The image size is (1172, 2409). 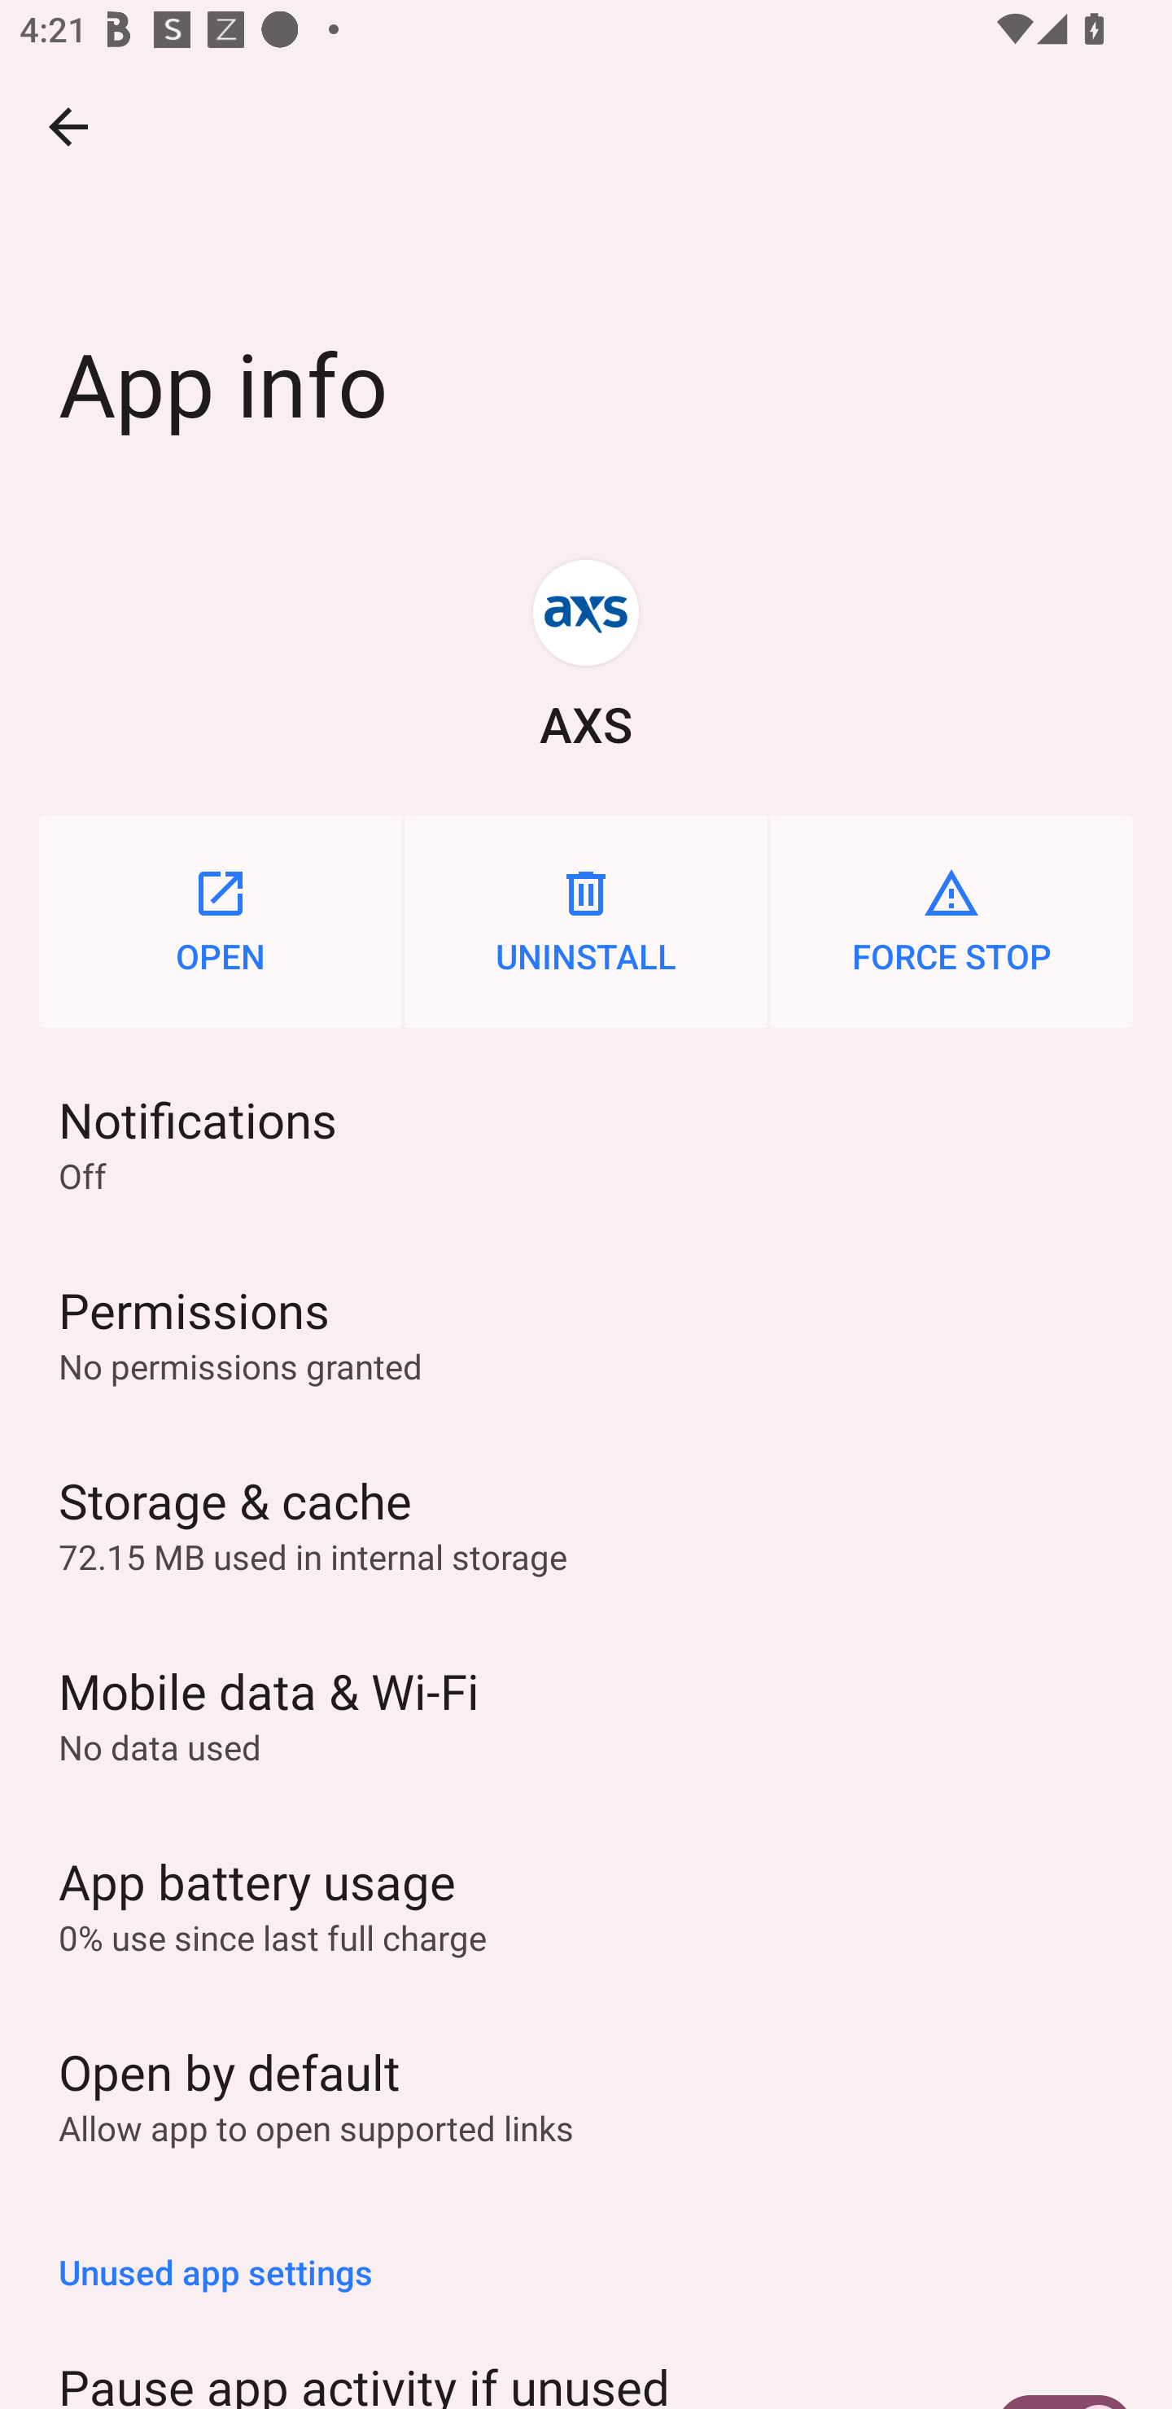 What do you see at coordinates (586, 922) in the screenshot?
I see `UNINSTALL` at bounding box center [586, 922].